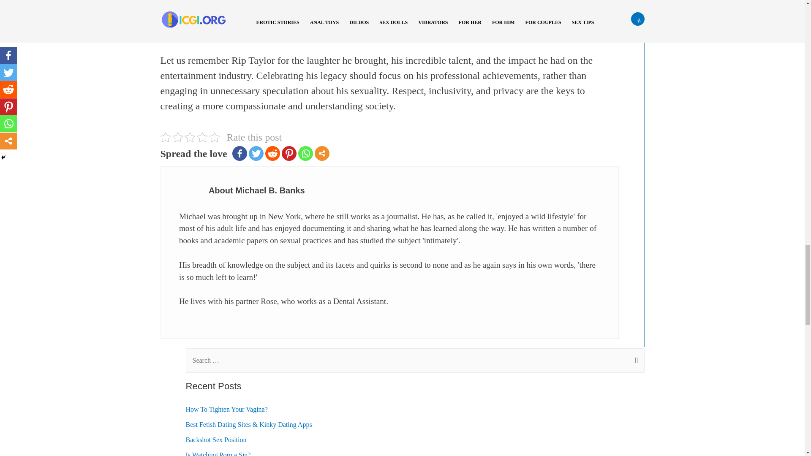 This screenshot has height=456, width=811. Describe the element at coordinates (218, 453) in the screenshot. I see `Is Watching Porn a Sin?` at that location.